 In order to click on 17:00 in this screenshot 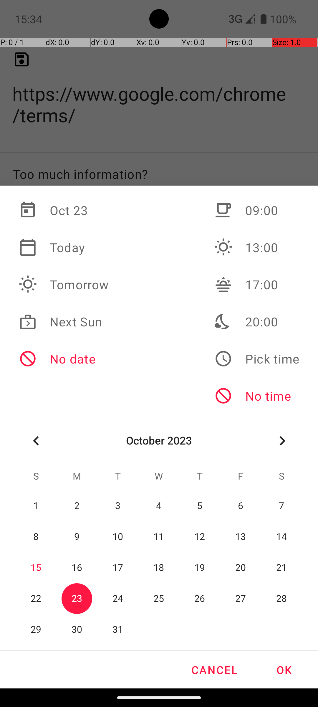, I will do `click(257, 285)`.